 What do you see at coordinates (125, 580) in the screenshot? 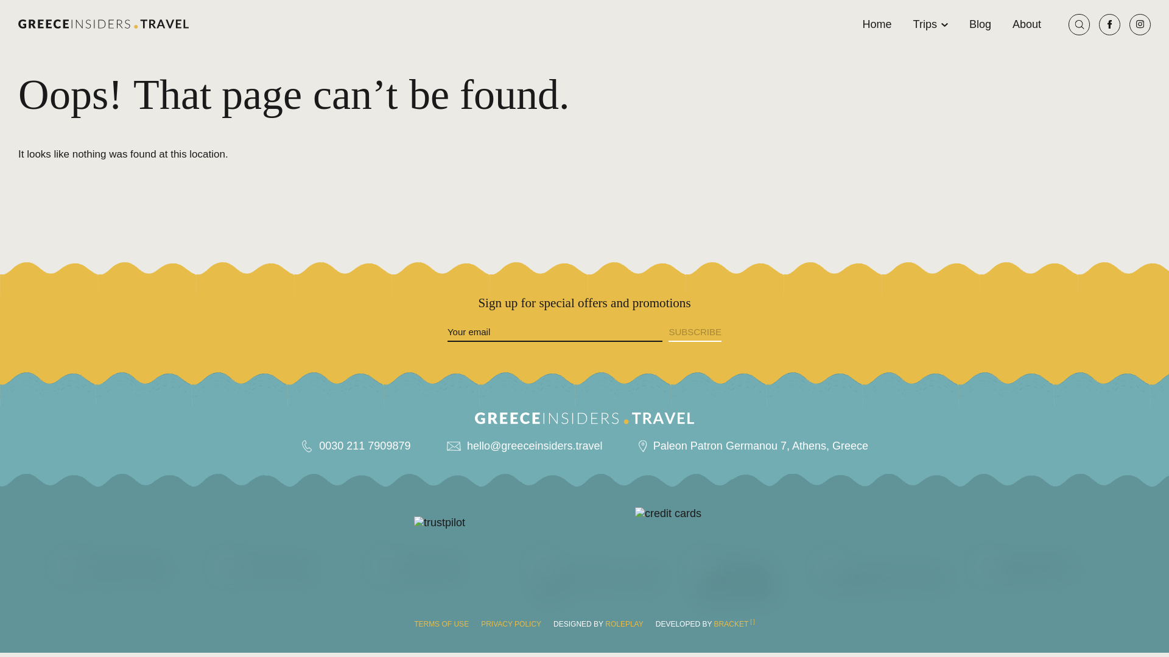
I see `logo` at bounding box center [125, 580].